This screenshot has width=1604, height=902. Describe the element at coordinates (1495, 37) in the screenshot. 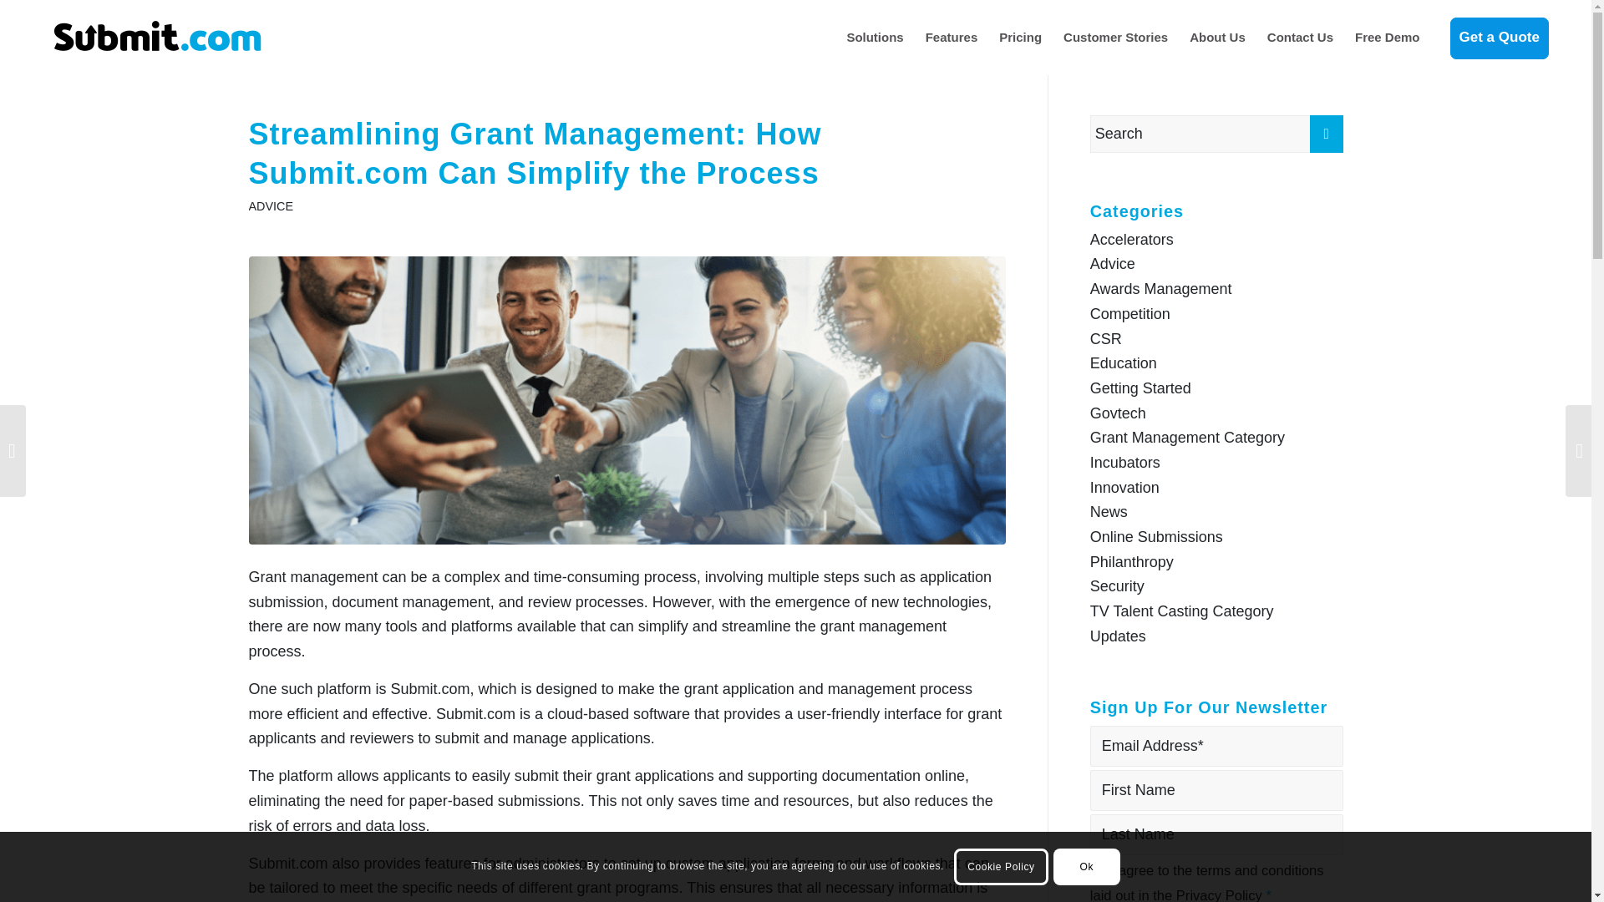

I see `Get a Quote` at that location.